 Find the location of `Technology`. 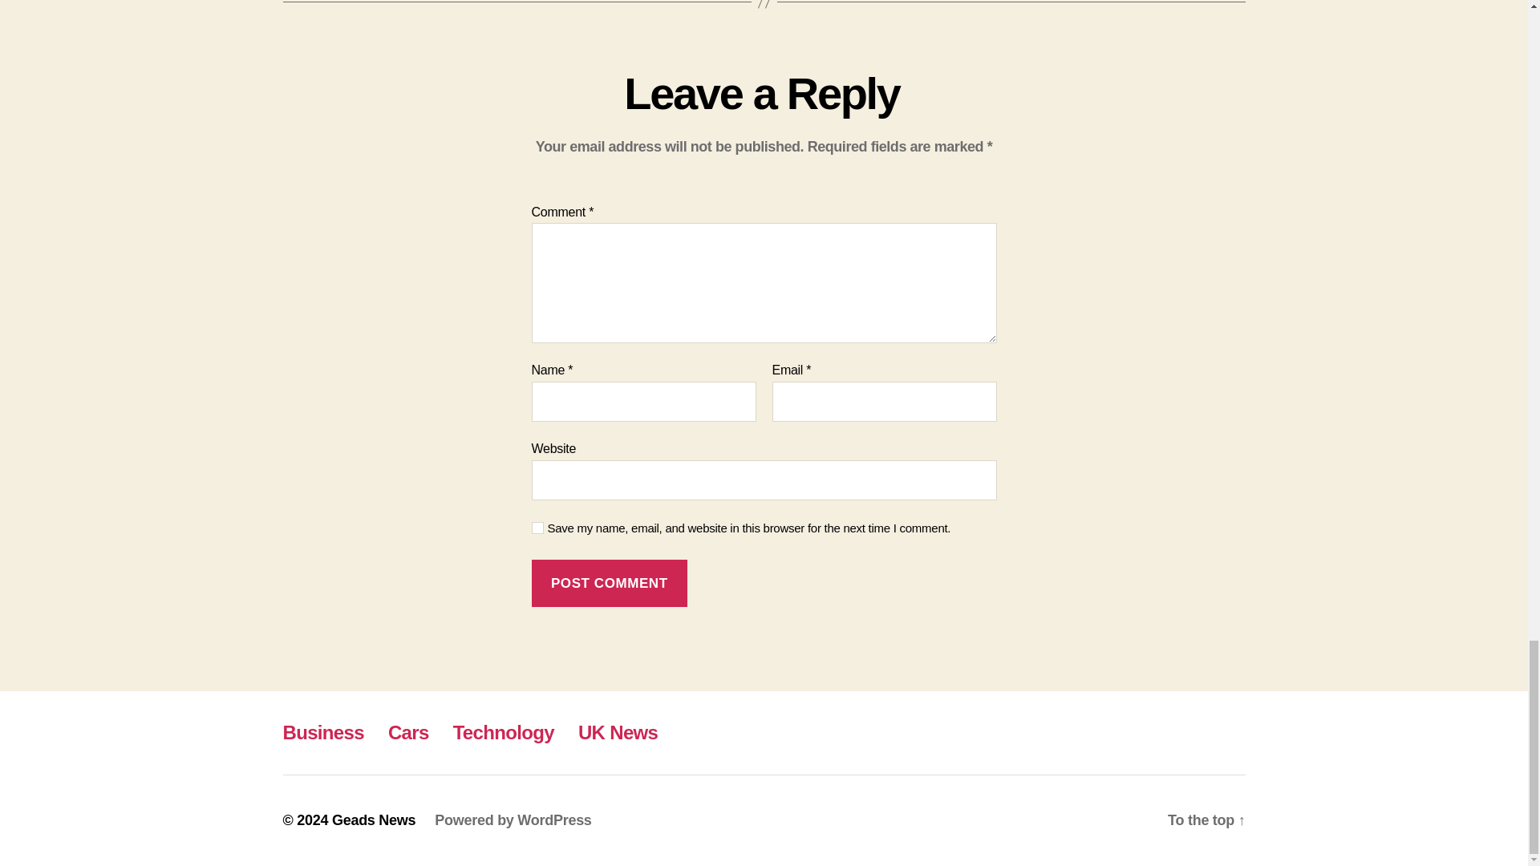

Technology is located at coordinates (504, 731).